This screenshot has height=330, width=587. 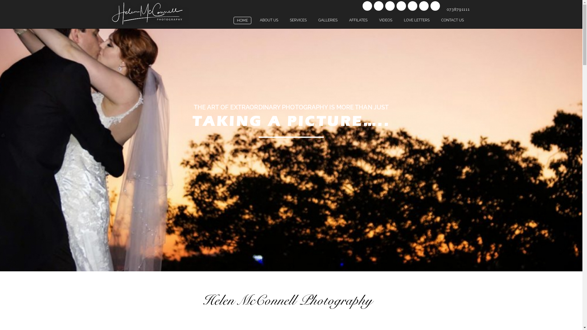 I want to click on Facebook, so click(x=367, y=6).